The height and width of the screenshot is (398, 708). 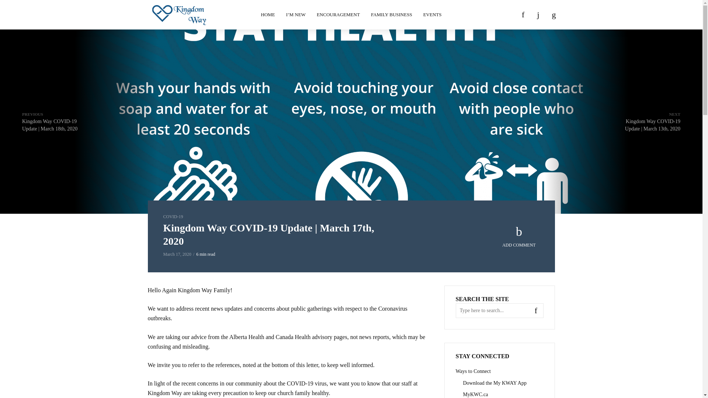 I want to click on HOME, so click(x=268, y=15).